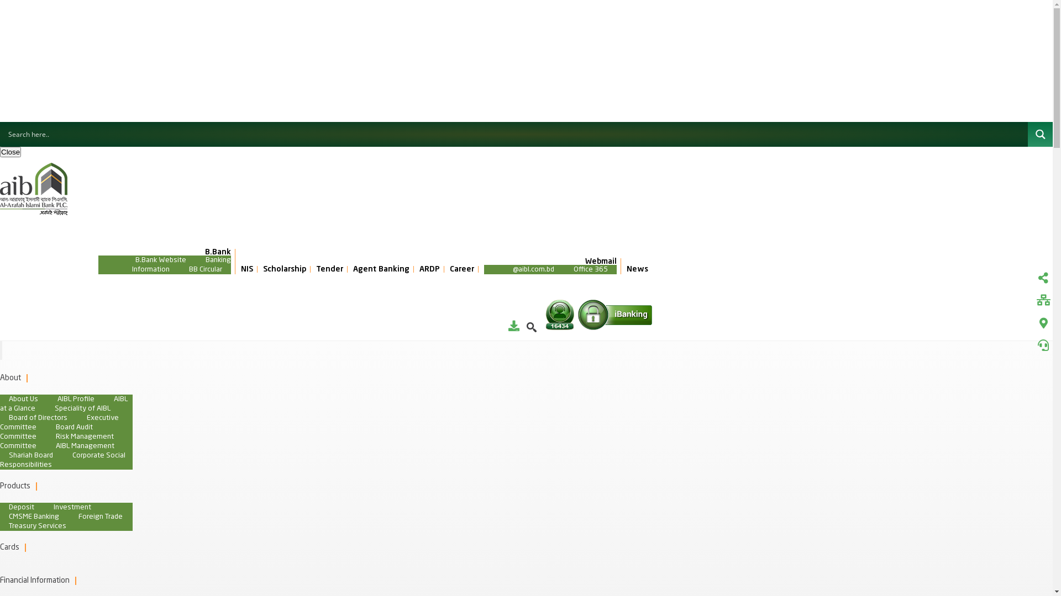 The width and height of the screenshot is (1061, 596). What do you see at coordinates (430, 269) in the screenshot?
I see `ARDP` at bounding box center [430, 269].